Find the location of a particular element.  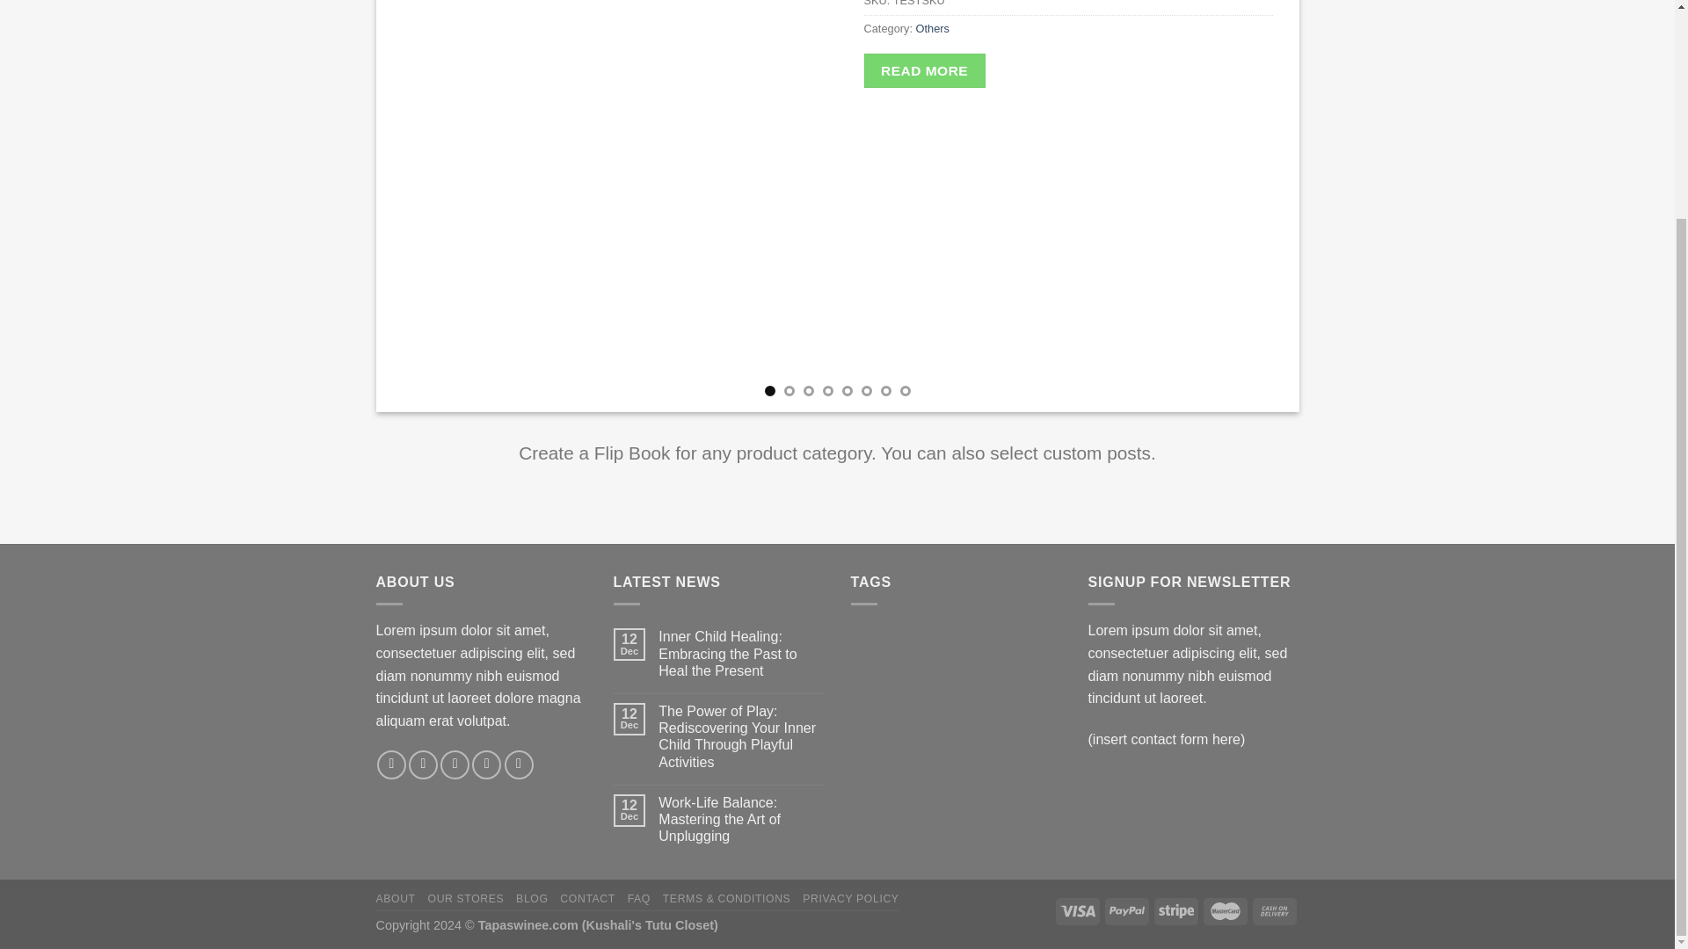

Send us an email is located at coordinates (487, 764).